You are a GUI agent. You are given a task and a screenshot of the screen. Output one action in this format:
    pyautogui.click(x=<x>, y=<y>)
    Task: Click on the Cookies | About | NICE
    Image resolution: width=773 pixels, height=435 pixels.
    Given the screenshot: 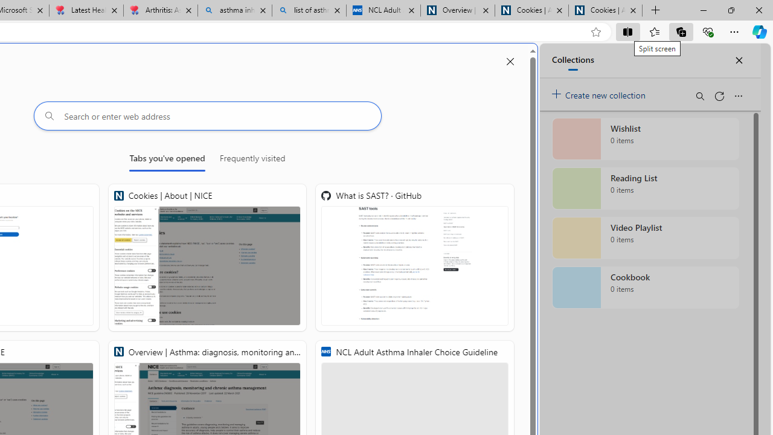 What is the action you would take?
    pyautogui.click(x=208, y=257)
    